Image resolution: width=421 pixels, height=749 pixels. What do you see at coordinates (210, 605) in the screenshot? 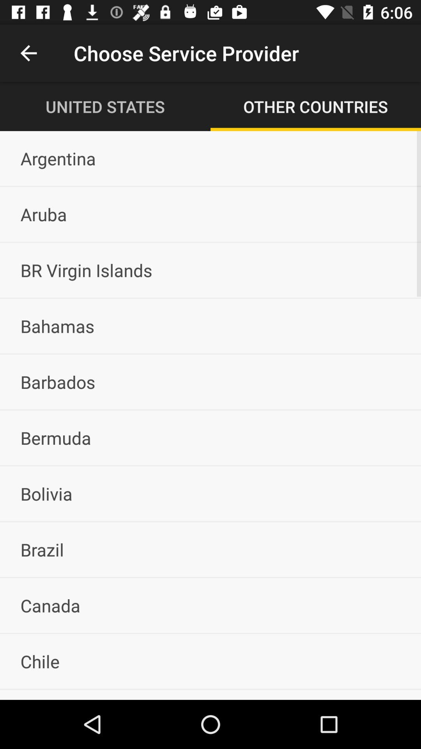
I see `choose icon above chile icon` at bounding box center [210, 605].